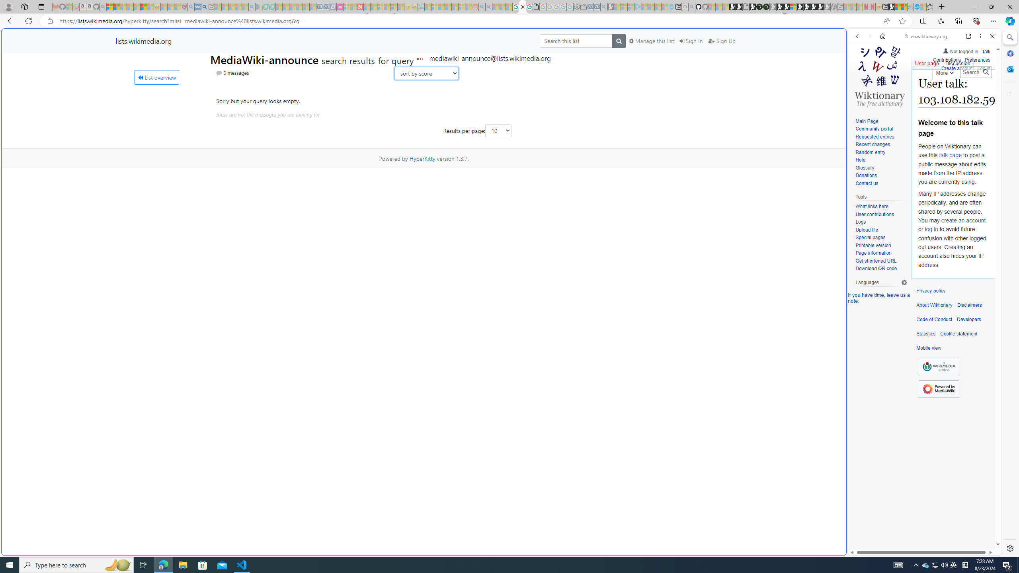 This screenshot has width=1019, height=573. Describe the element at coordinates (934, 320) in the screenshot. I see `Code of Conduct` at that location.